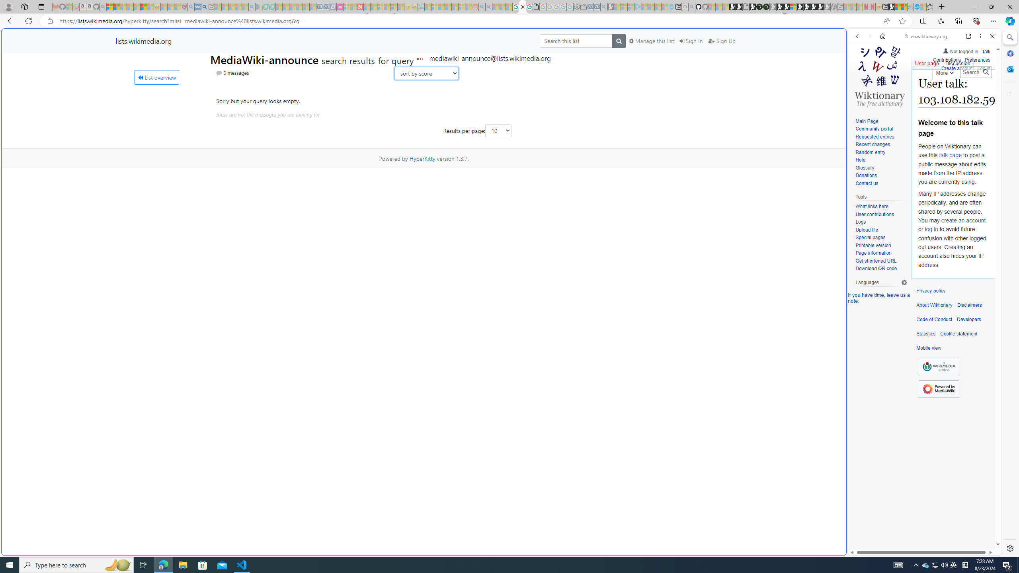 This screenshot has width=1019, height=573. Describe the element at coordinates (934, 320) in the screenshot. I see `Code of Conduct` at that location.